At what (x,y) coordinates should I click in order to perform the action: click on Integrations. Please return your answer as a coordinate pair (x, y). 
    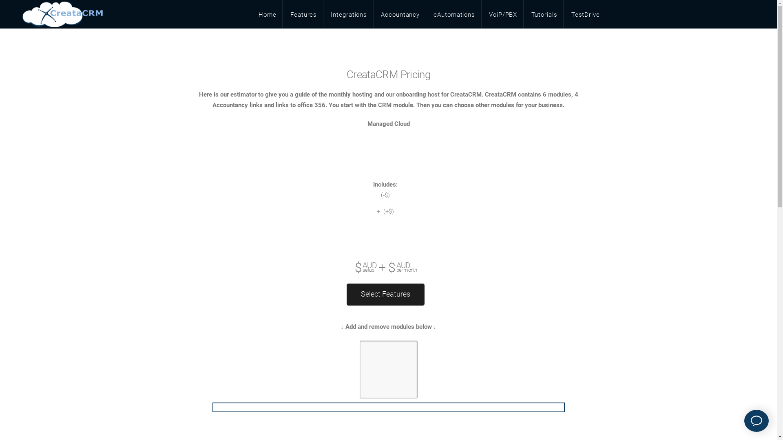
    Looking at the image, I should click on (349, 15).